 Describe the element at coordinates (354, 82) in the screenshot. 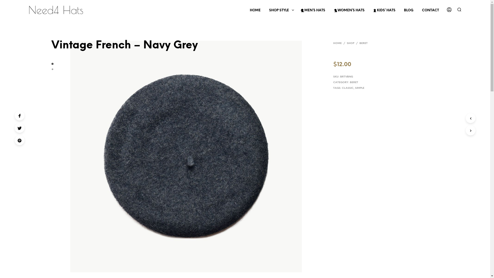

I see `BERET` at that location.